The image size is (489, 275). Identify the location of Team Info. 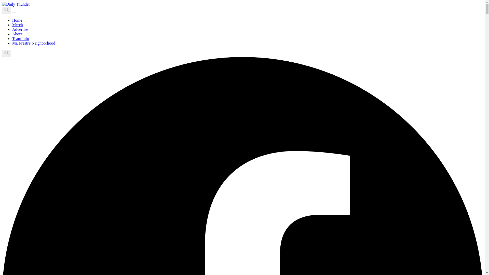
(20, 38).